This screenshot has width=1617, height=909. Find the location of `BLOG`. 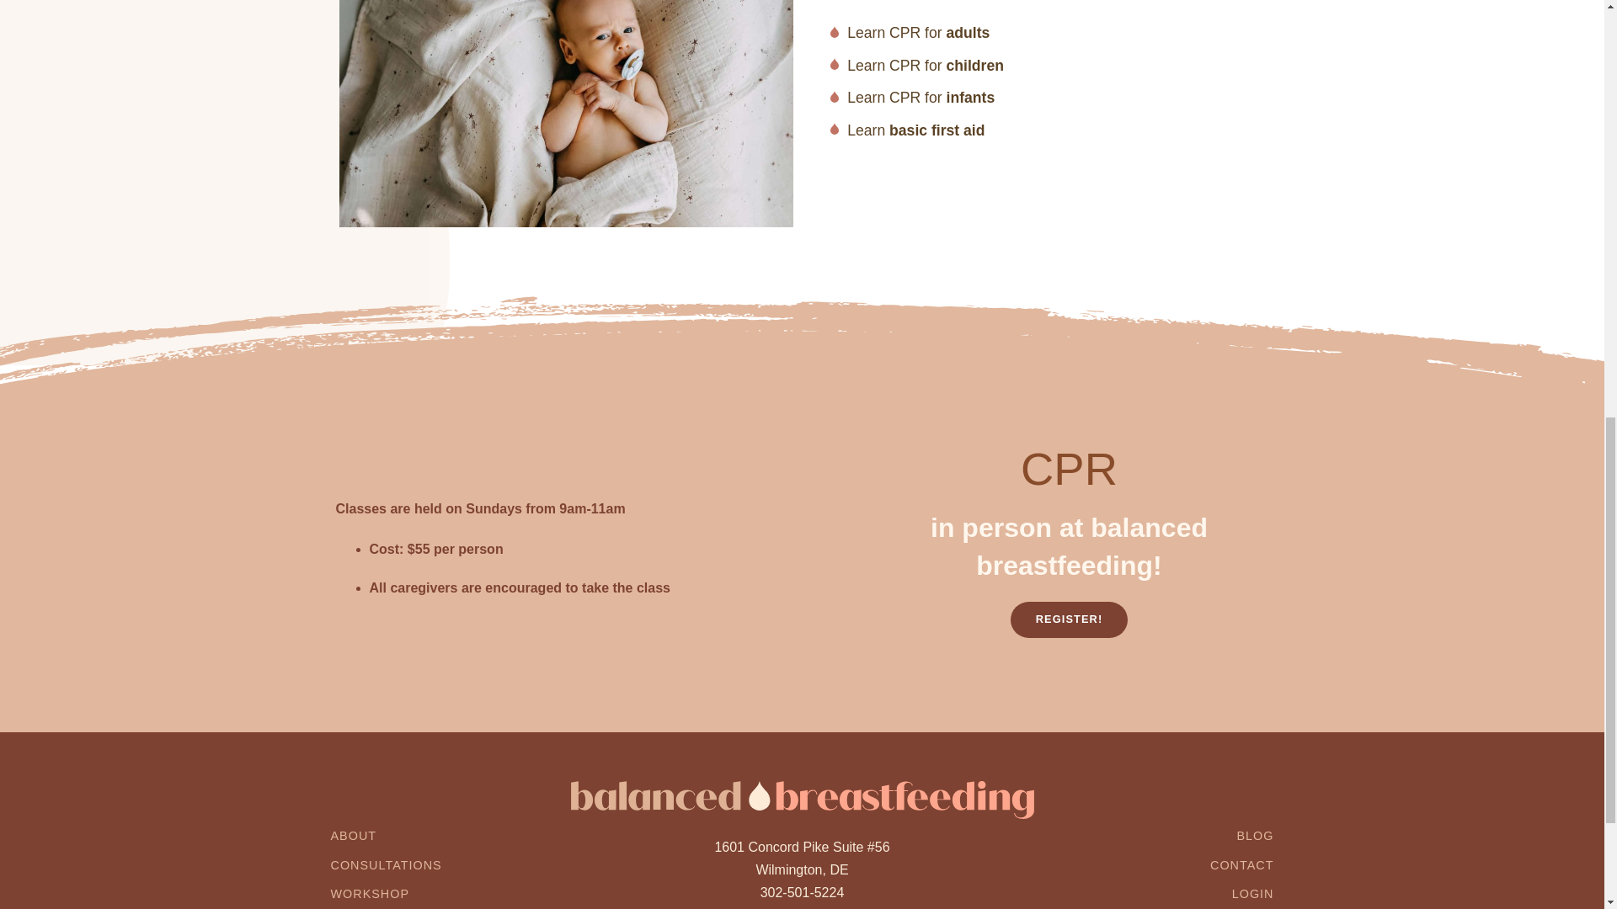

BLOG is located at coordinates (1255, 835).